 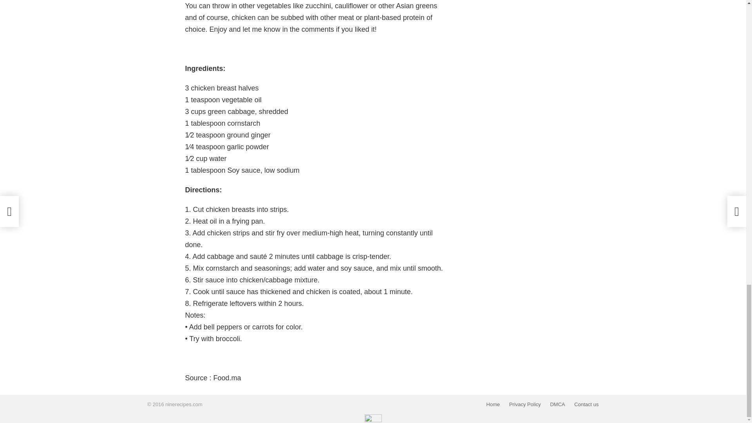 I want to click on Home, so click(x=493, y=404).